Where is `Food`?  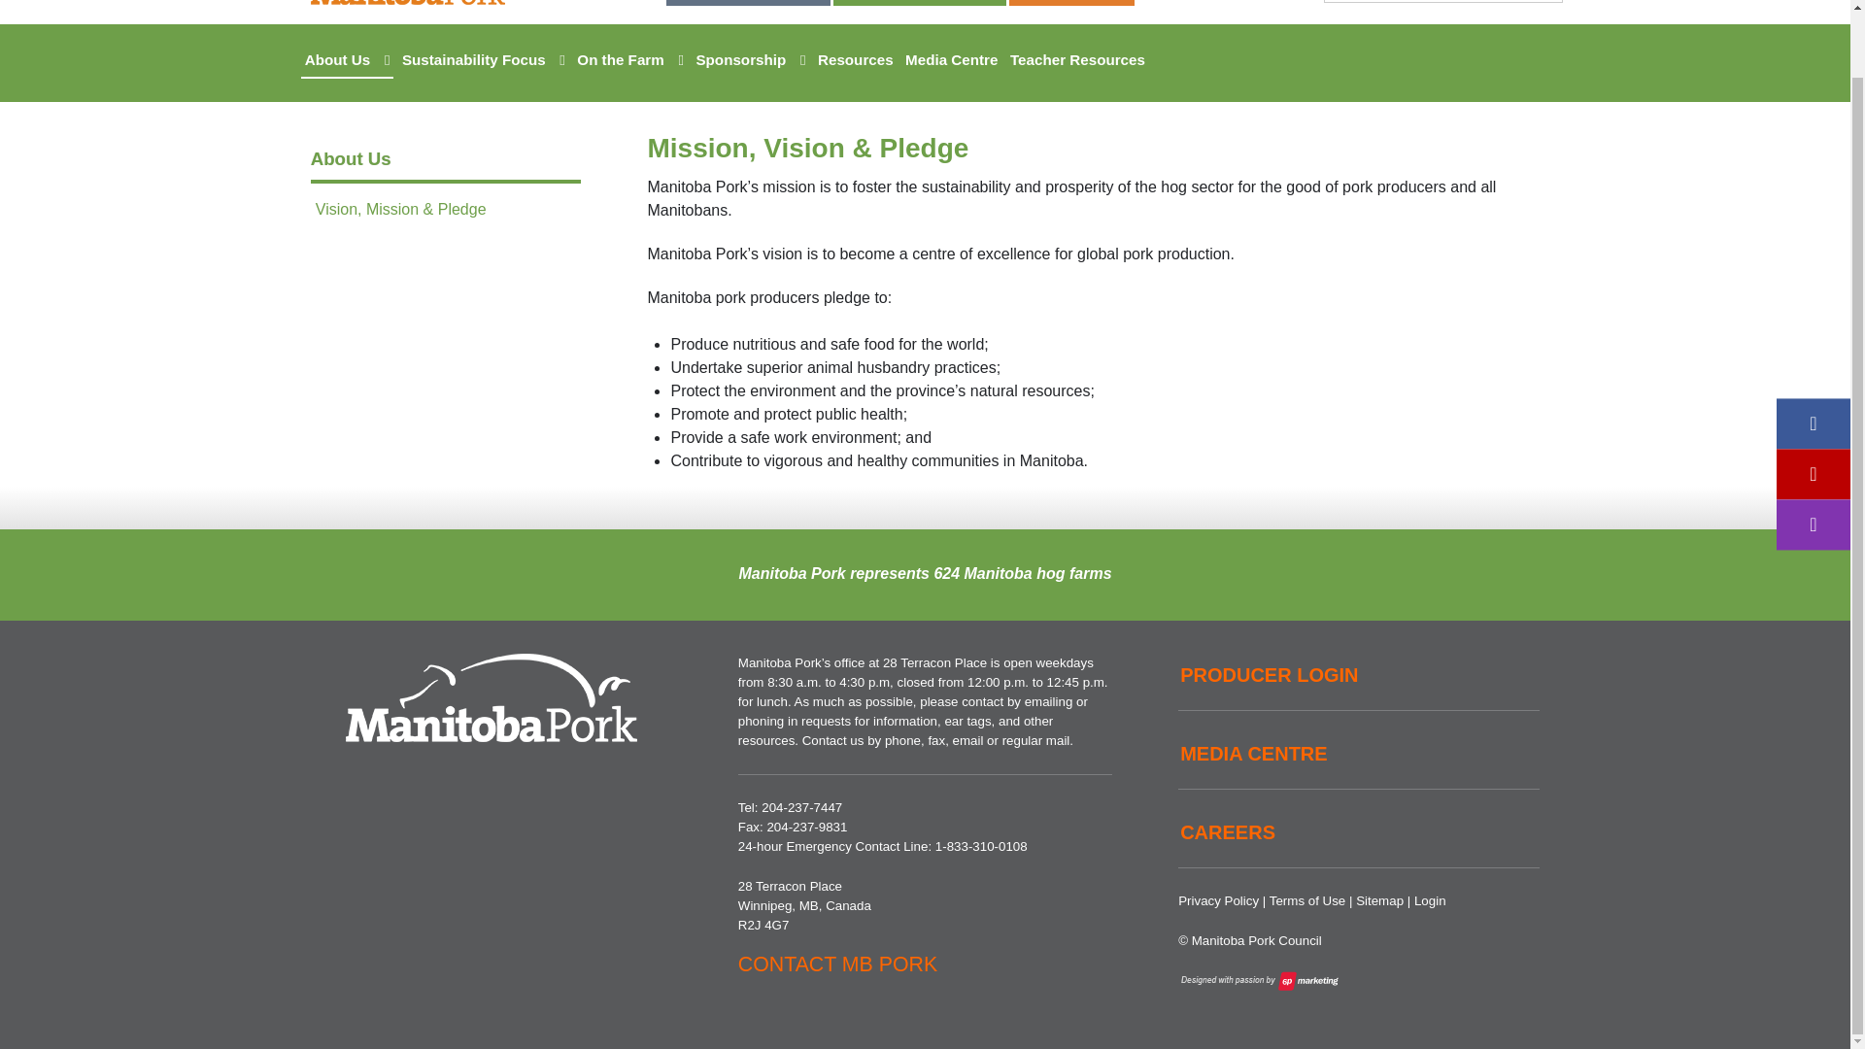 Food is located at coordinates (1070, 3).